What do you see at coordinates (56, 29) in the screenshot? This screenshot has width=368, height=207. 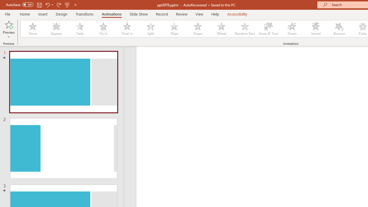 I see `Appear` at bounding box center [56, 29].